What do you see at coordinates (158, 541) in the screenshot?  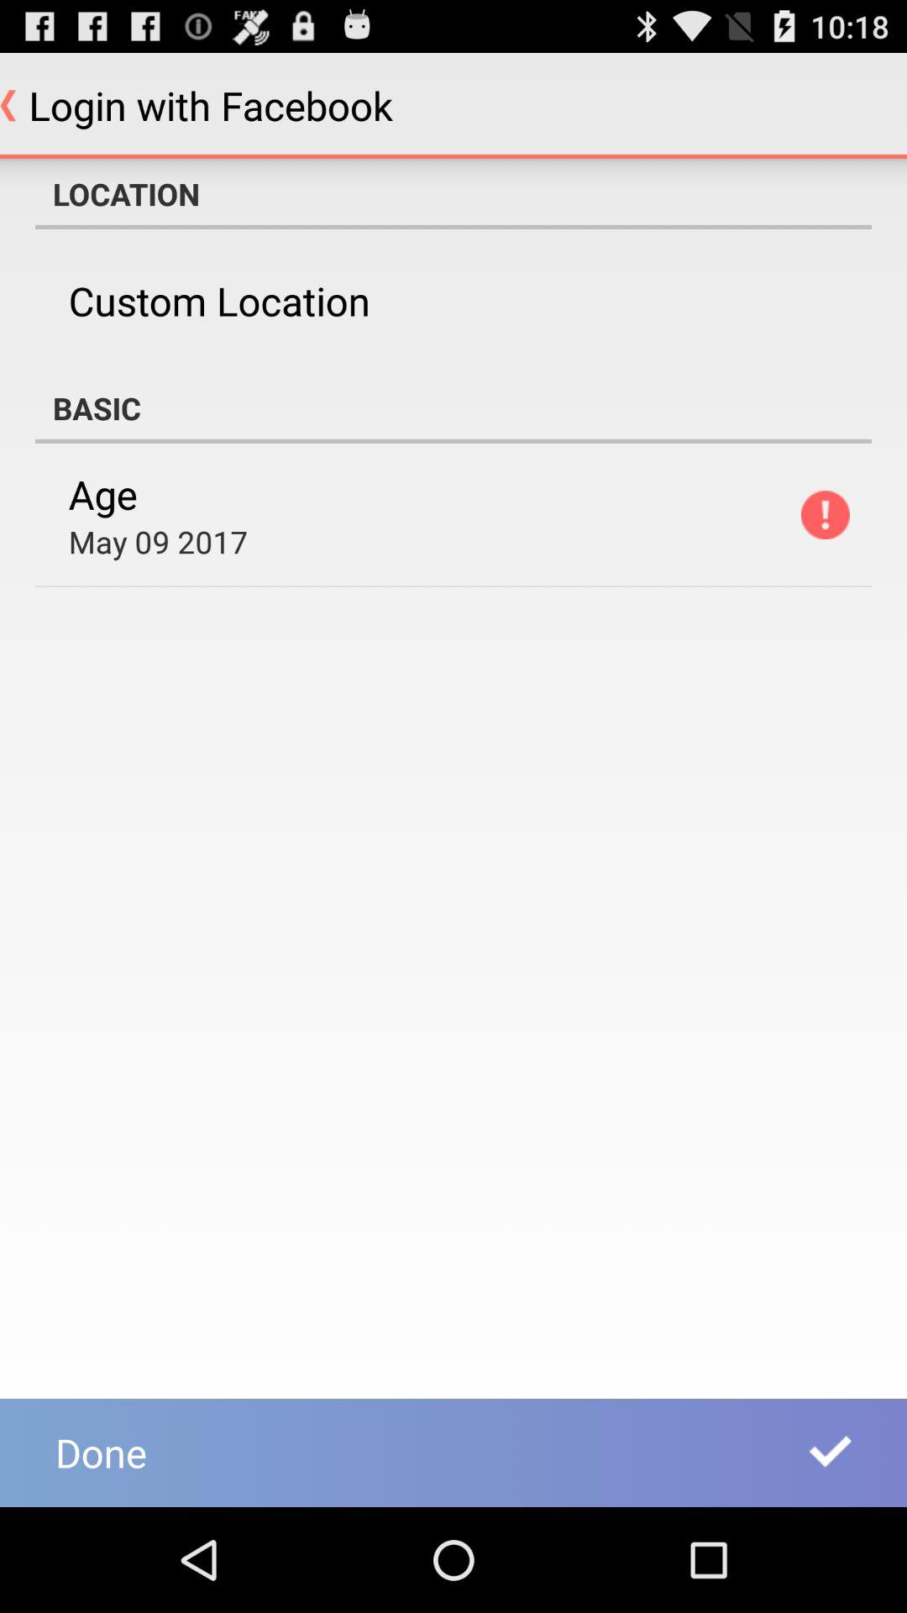 I see `choose may 09 2017 on the left` at bounding box center [158, 541].